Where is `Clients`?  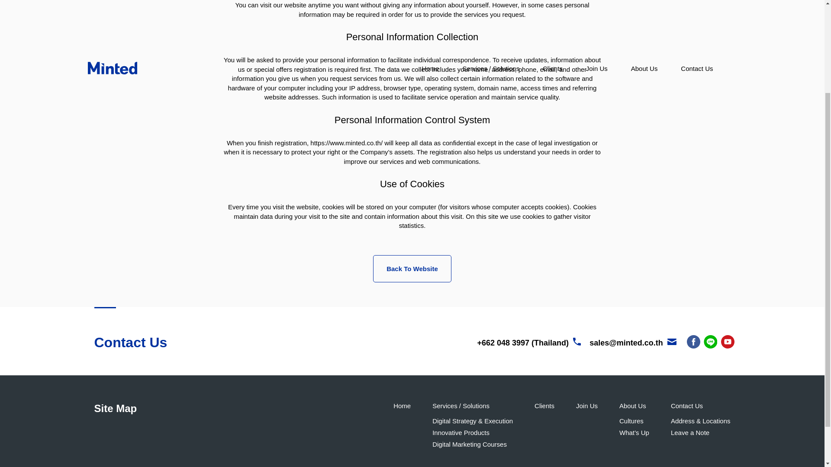
Clients is located at coordinates (544, 406).